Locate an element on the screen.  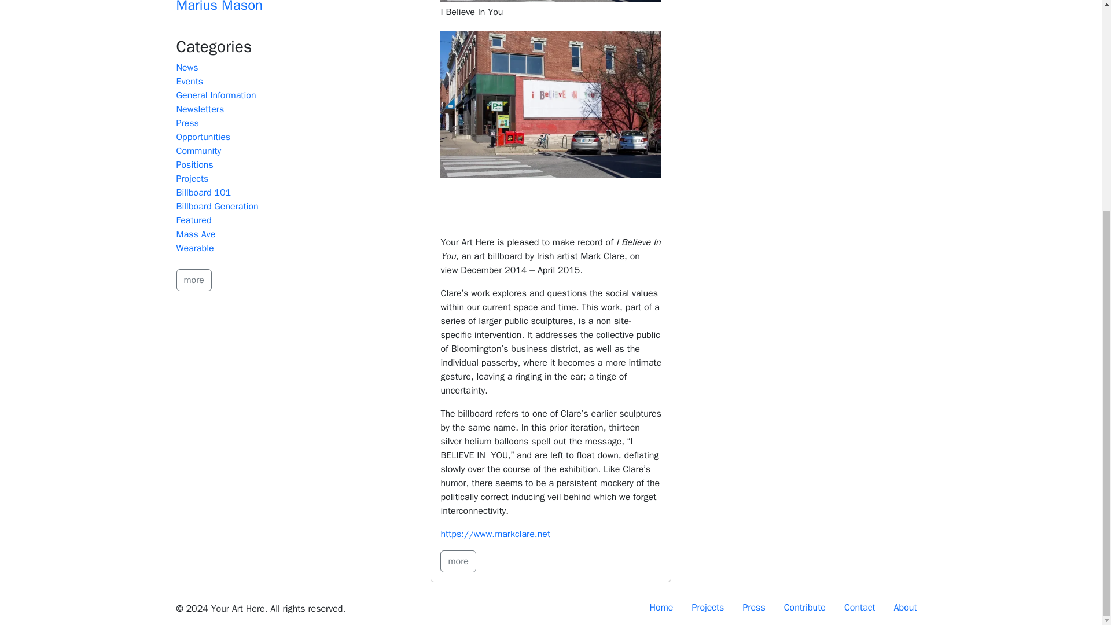
Mass Ave is located at coordinates (196, 234).